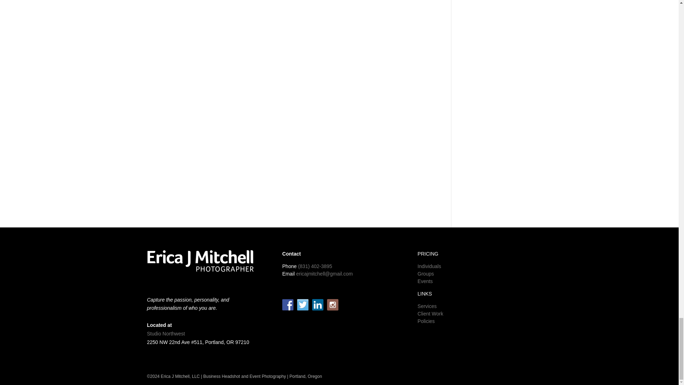  What do you see at coordinates (302, 304) in the screenshot?
I see `Follow us on Twitter` at bounding box center [302, 304].